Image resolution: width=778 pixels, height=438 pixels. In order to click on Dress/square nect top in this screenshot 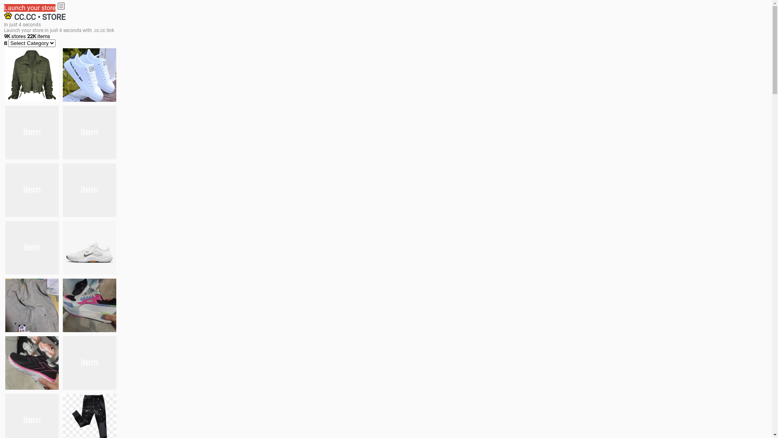, I will do `click(32, 248)`.